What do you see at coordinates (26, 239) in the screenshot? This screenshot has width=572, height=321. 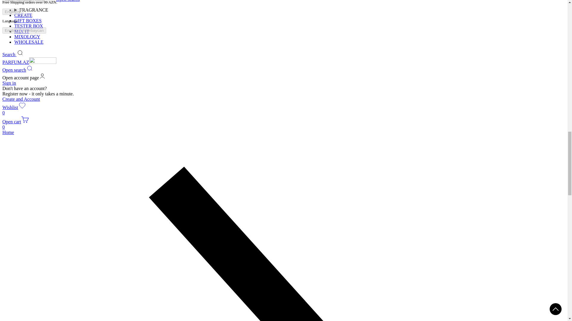 I see `AZ` at bounding box center [26, 239].